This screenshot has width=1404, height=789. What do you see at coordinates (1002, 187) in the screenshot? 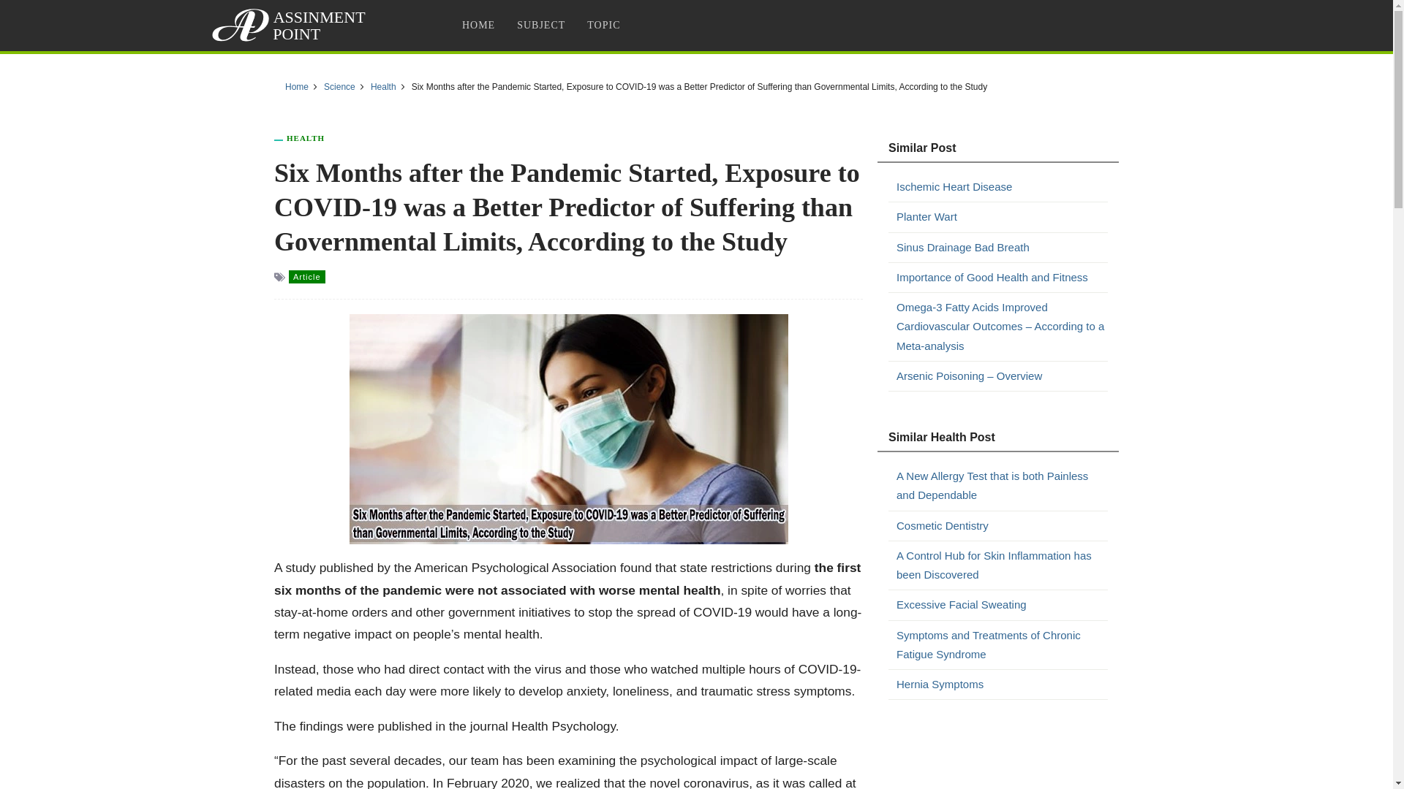
I see `Ischemic Heart Disease` at bounding box center [1002, 187].